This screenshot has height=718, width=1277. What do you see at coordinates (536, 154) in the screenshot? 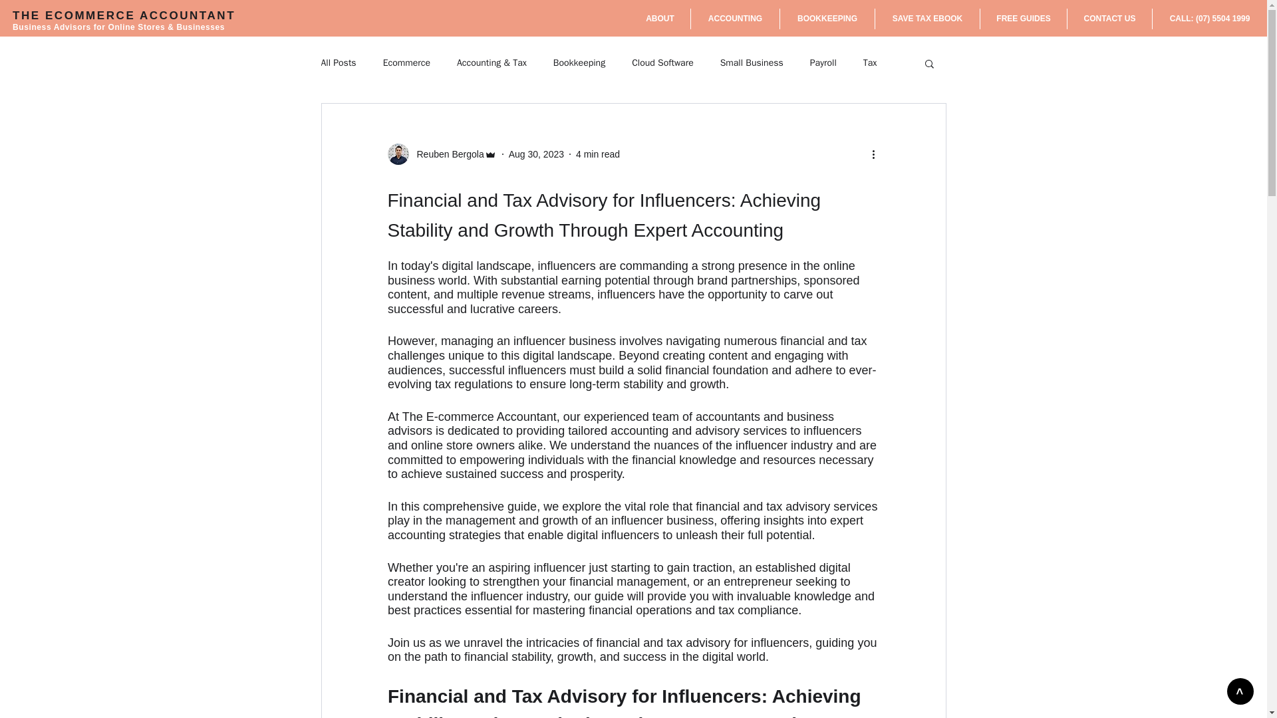
I see `Aug 30, 2023` at bounding box center [536, 154].